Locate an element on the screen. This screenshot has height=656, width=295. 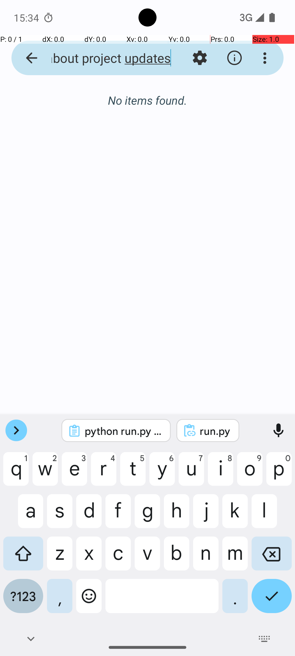
conversation about project updates is located at coordinates (105, 58).